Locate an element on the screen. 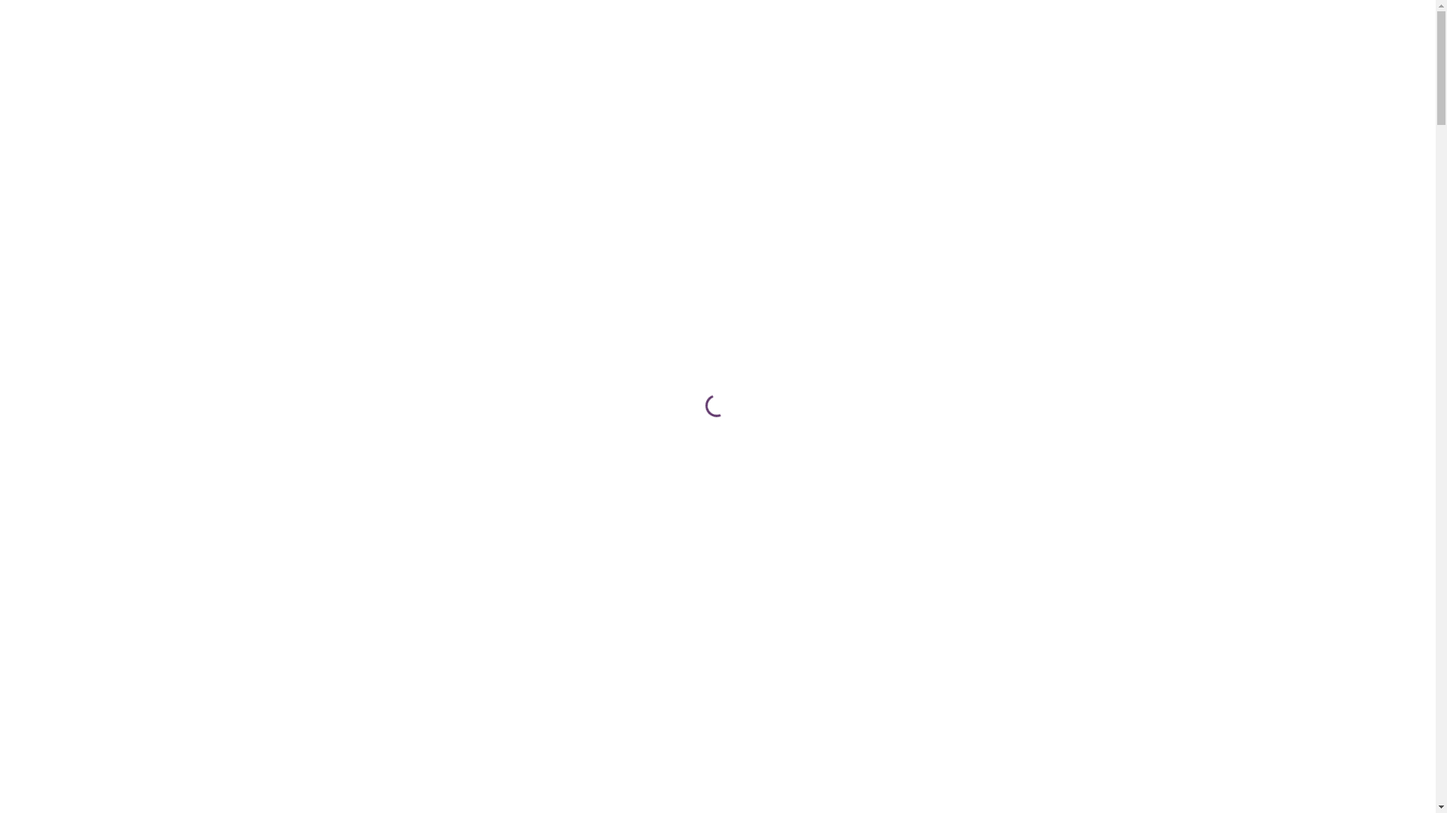 The height and width of the screenshot is (813, 1447). PROJECTS is located at coordinates (528, 163).